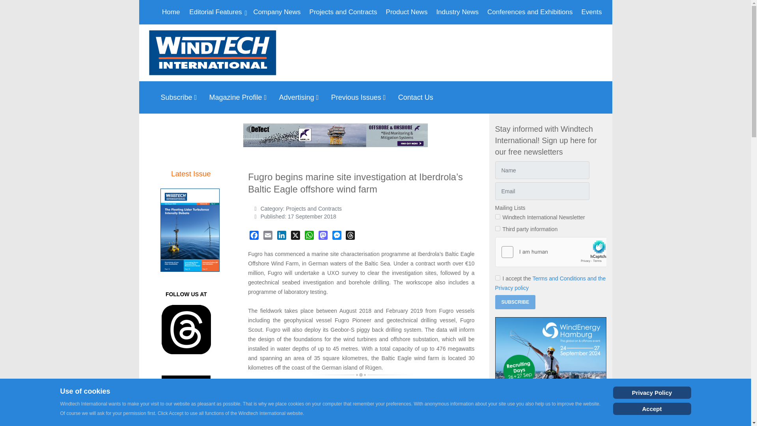 Image resolution: width=757 pixels, height=426 pixels. Describe the element at coordinates (171, 12) in the screenshot. I see `Home` at that location.